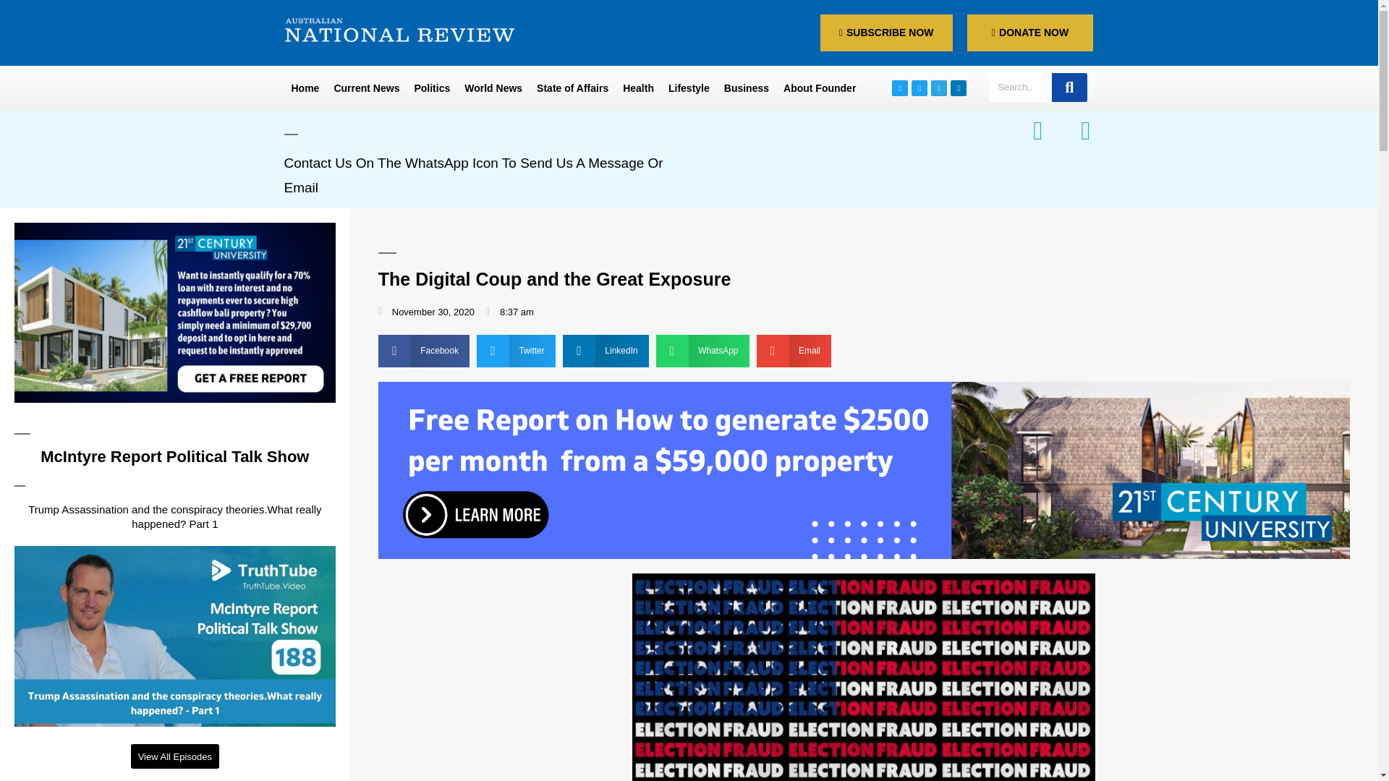 The image size is (1389, 781). Describe the element at coordinates (747, 88) in the screenshot. I see `Business` at that location.